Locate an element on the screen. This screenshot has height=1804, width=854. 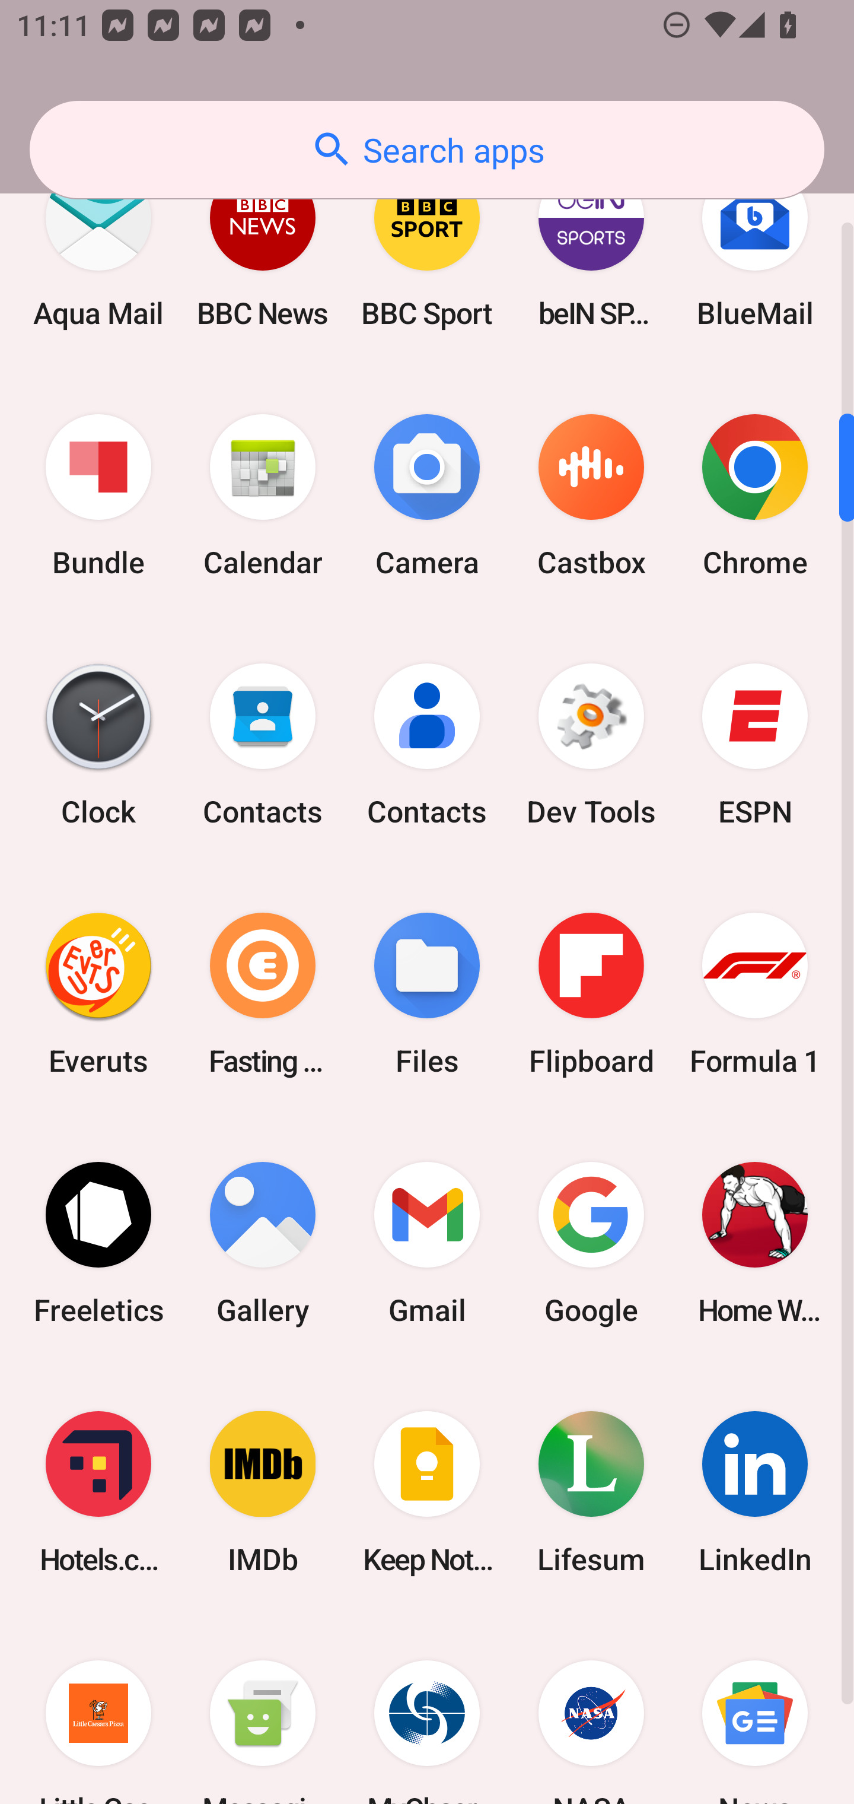
BBC News is located at coordinates (263, 246).